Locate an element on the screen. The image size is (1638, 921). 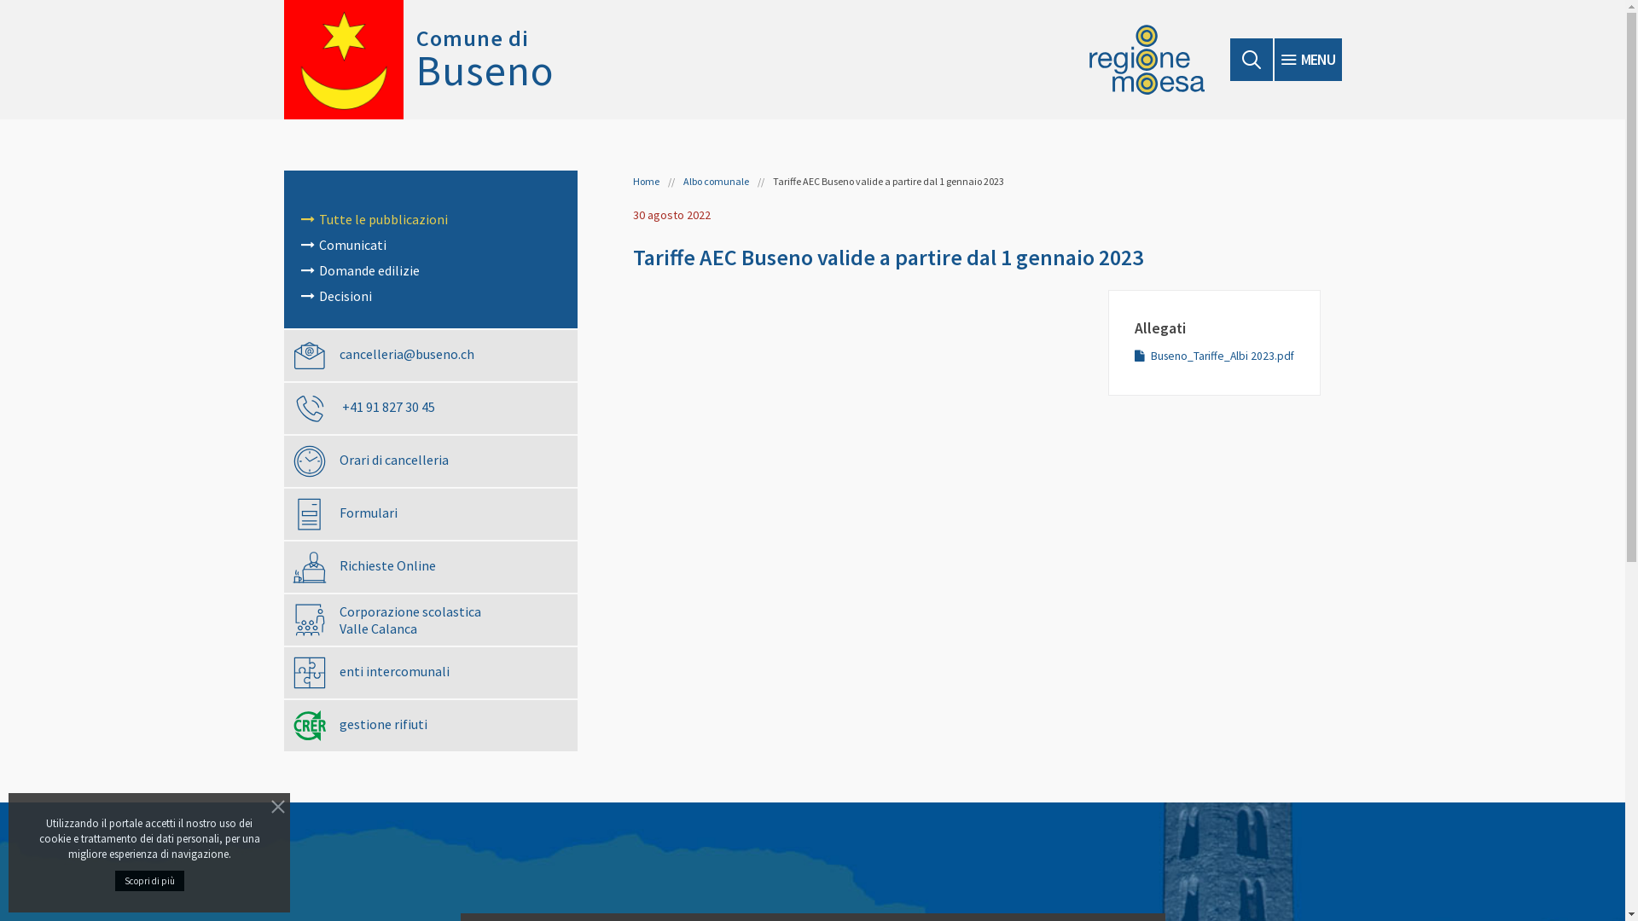
Home is located at coordinates (647, 181).